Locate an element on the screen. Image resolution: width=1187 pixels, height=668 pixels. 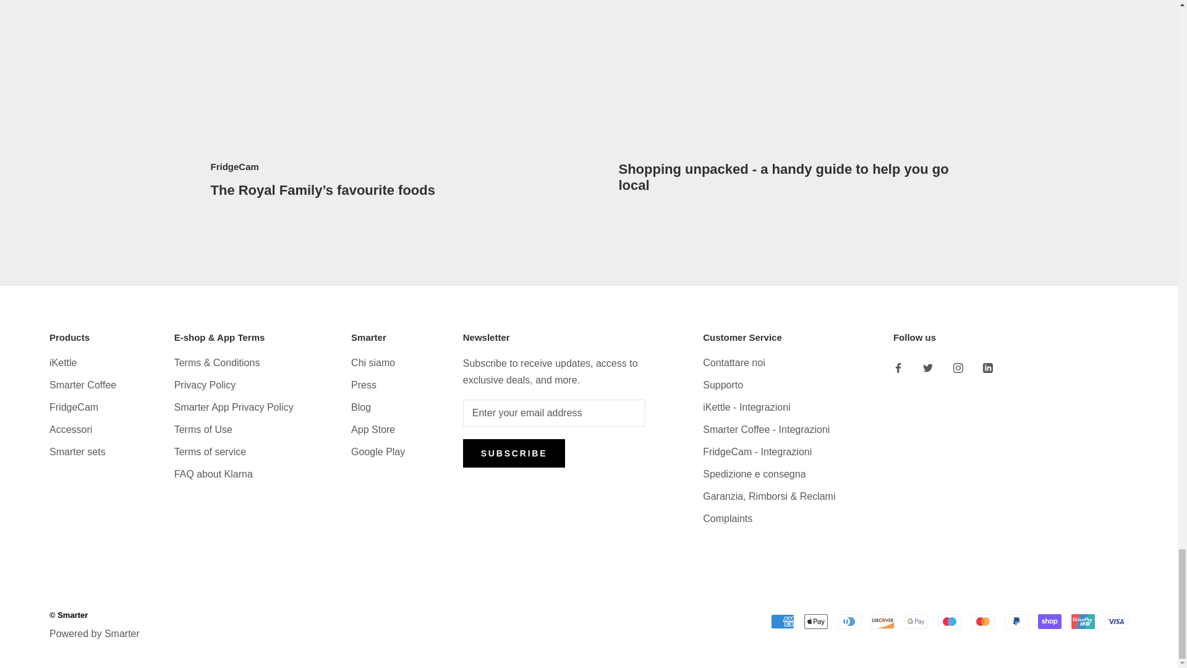
Maestro is located at coordinates (950, 621).